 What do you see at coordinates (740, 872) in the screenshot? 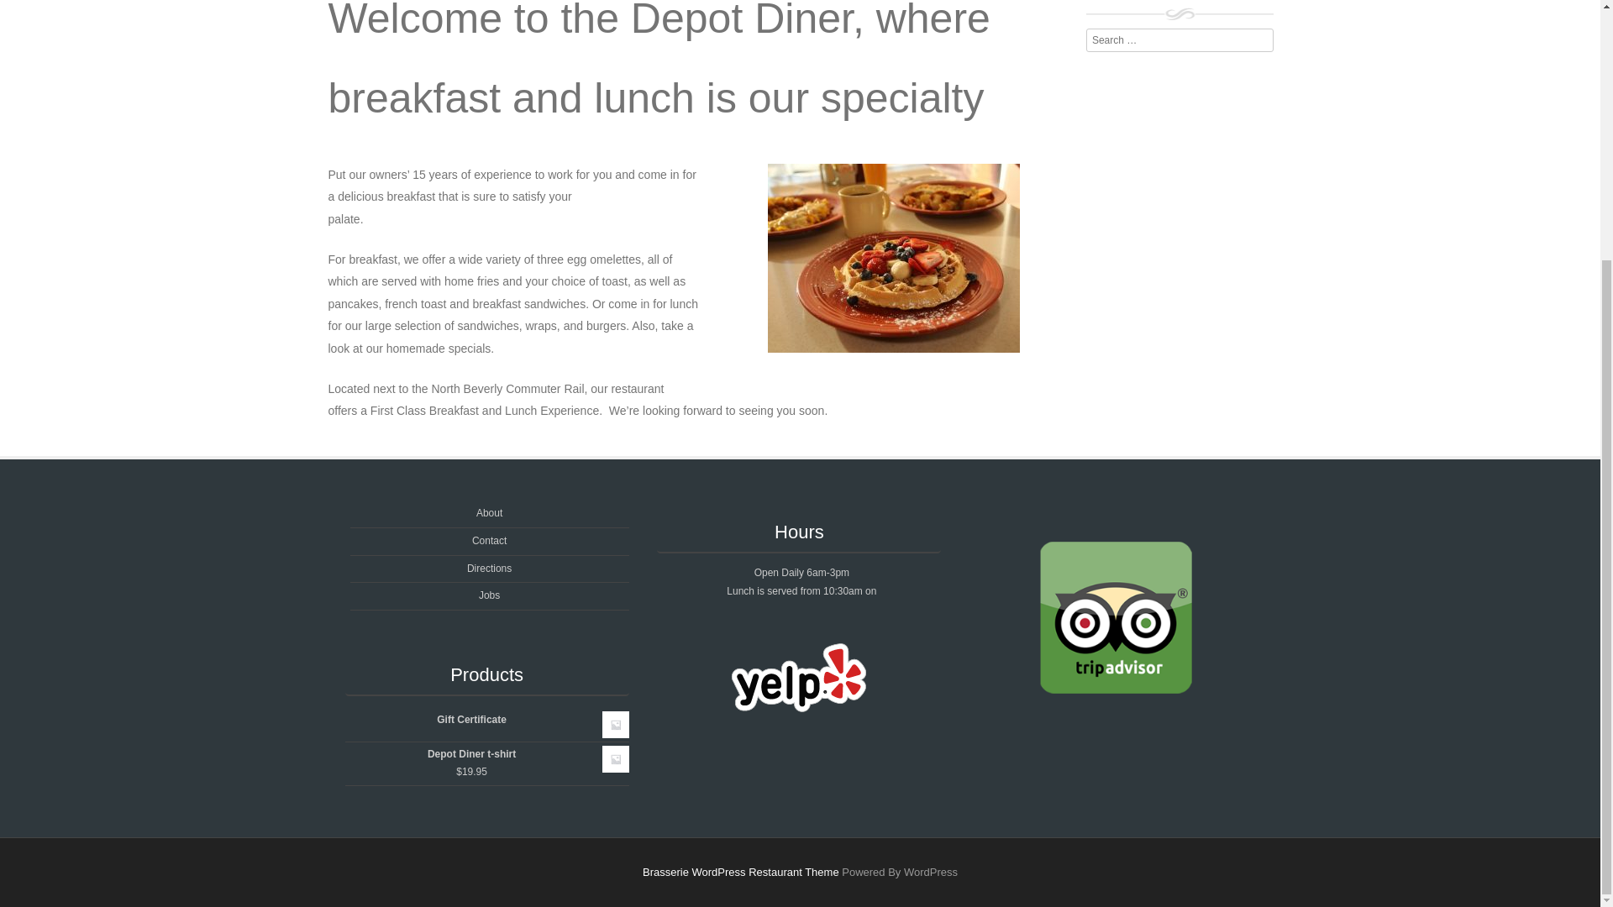
I see `Brasserie WordPress Restaurant Theme` at bounding box center [740, 872].